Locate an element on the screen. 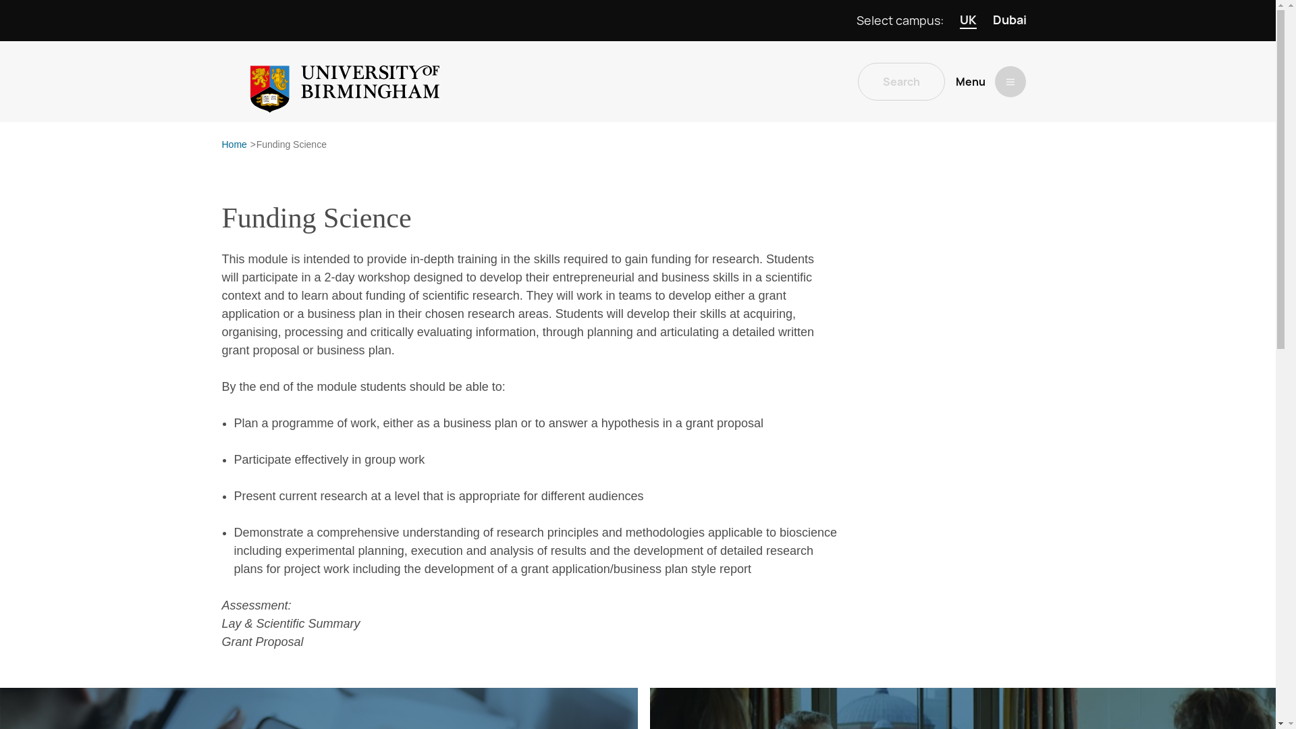 The image size is (1296, 729). Search is located at coordinates (901, 81).